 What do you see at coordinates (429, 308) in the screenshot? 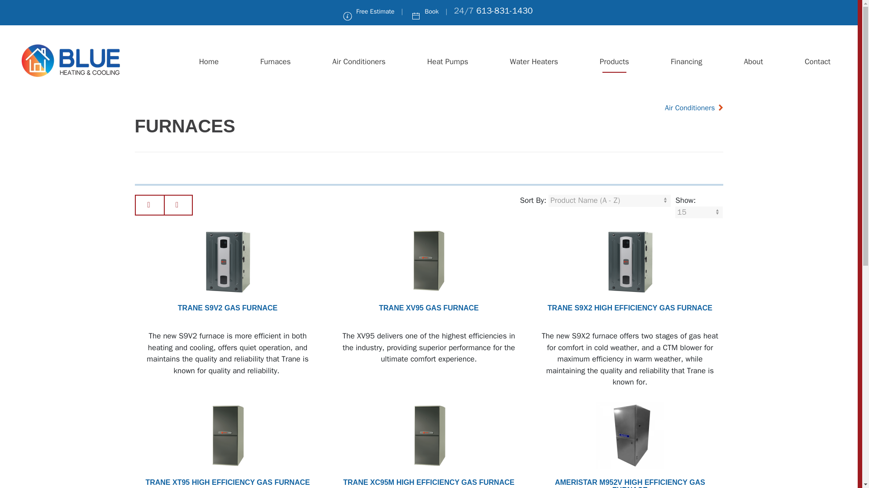
I see `Trane XV95 Gas Furnace` at bounding box center [429, 308].